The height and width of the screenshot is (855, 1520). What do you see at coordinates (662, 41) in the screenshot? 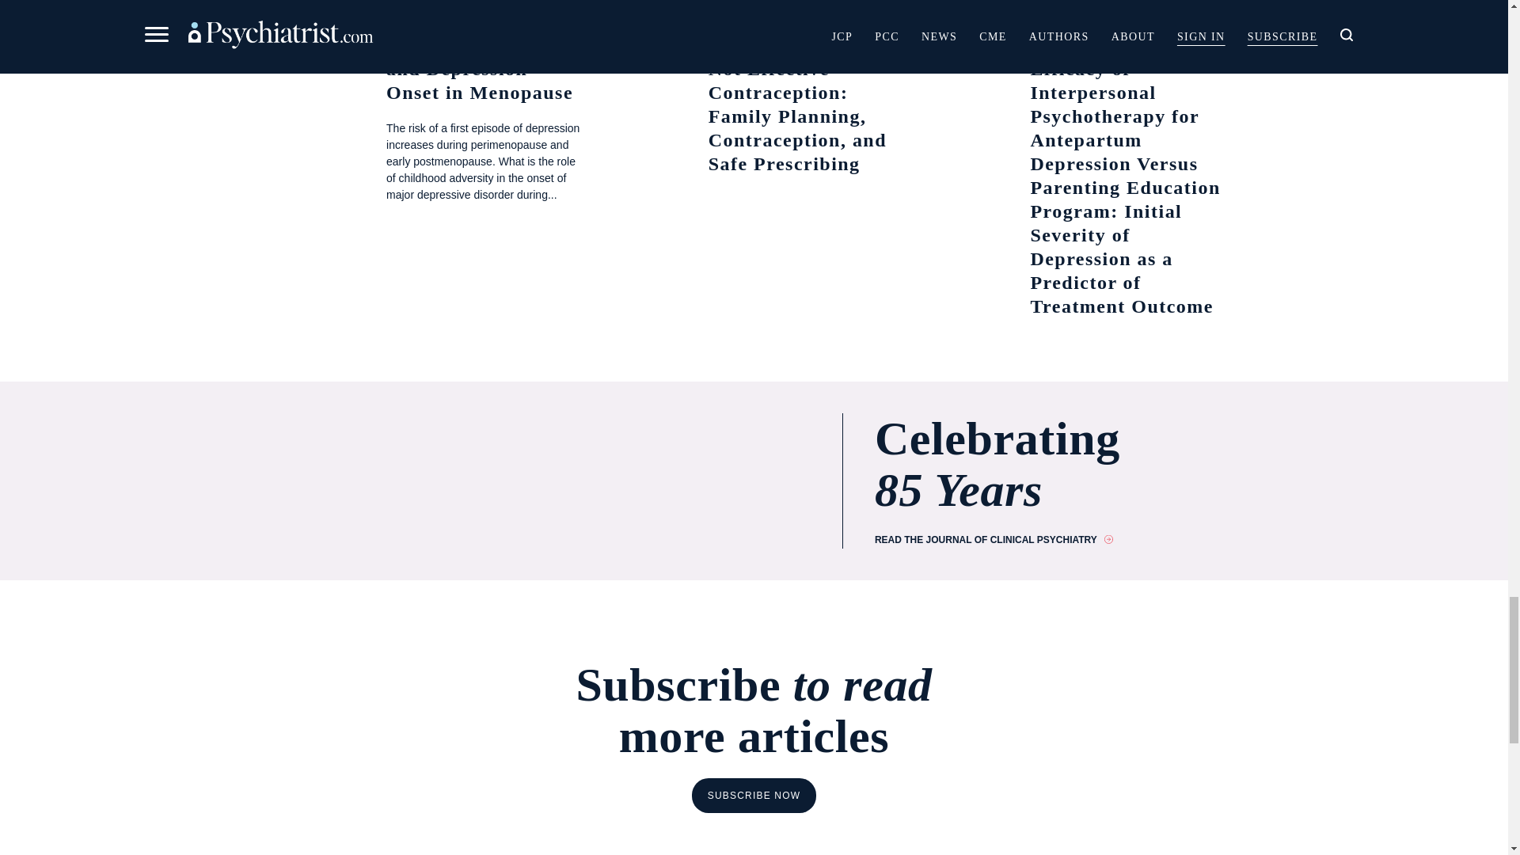
I see `JCP` at bounding box center [662, 41].